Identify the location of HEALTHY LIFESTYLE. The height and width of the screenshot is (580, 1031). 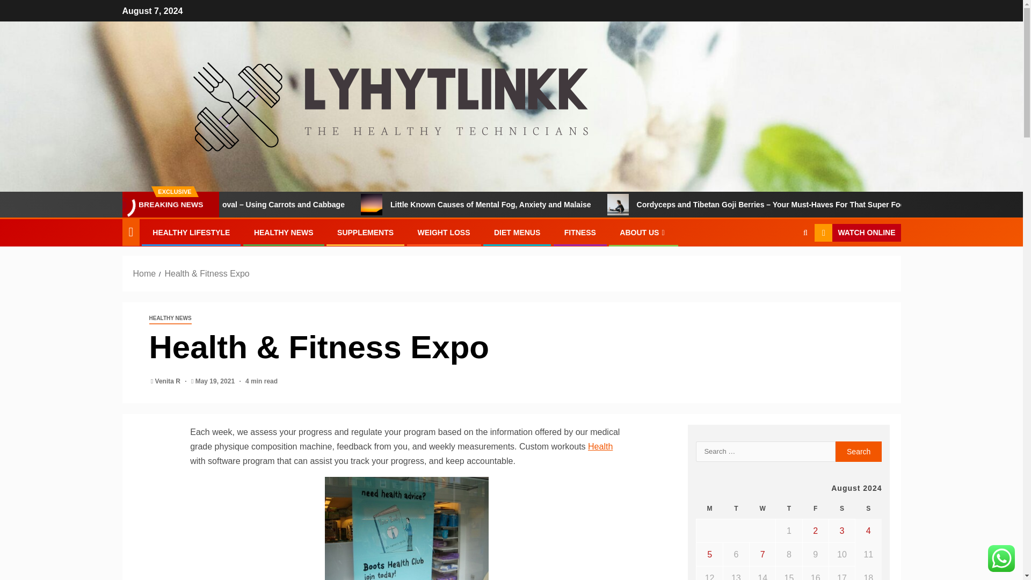
(191, 232).